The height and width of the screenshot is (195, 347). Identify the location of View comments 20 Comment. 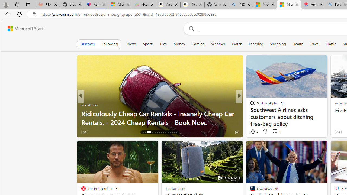
(279, 132).